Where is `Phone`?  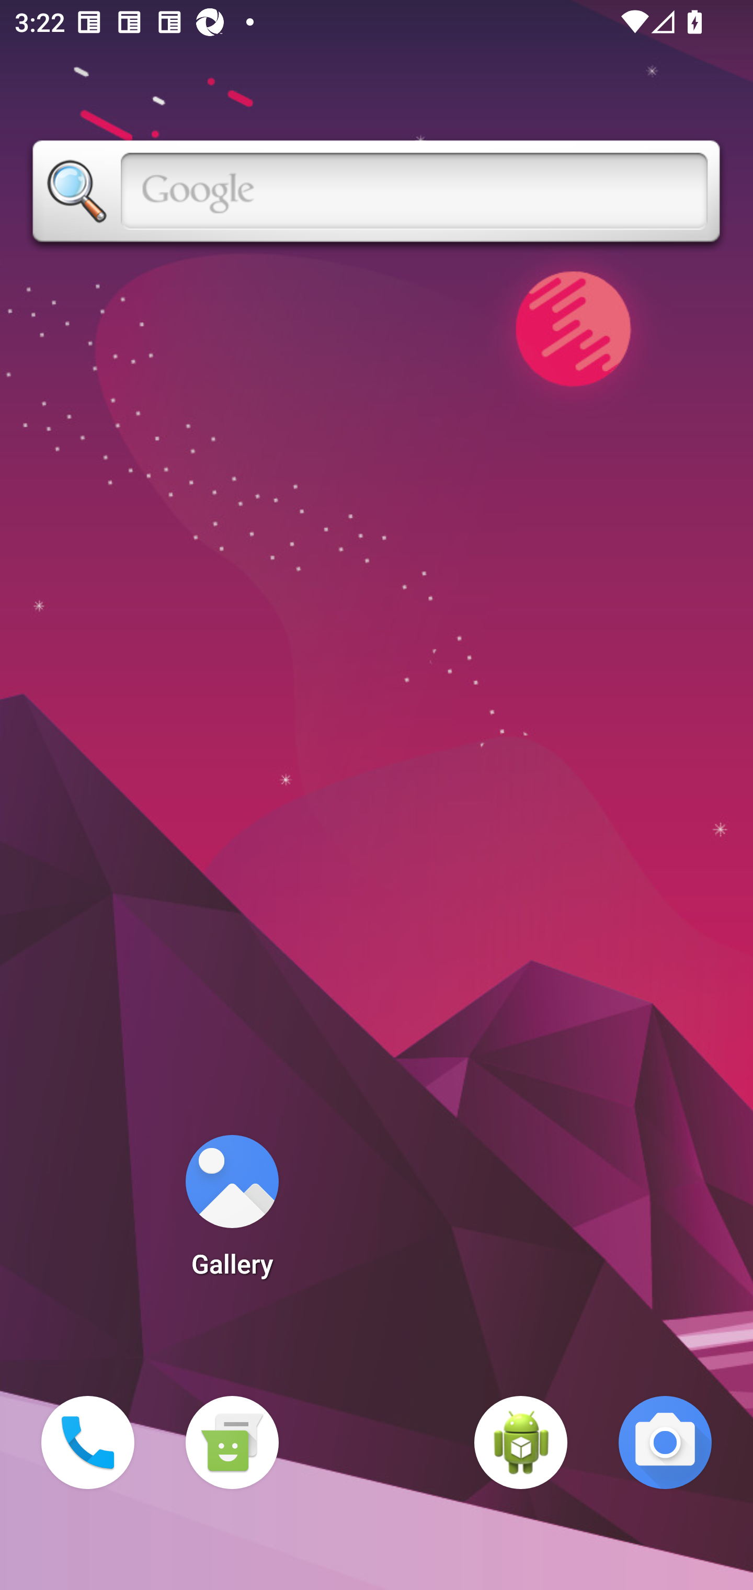
Phone is located at coordinates (88, 1443).